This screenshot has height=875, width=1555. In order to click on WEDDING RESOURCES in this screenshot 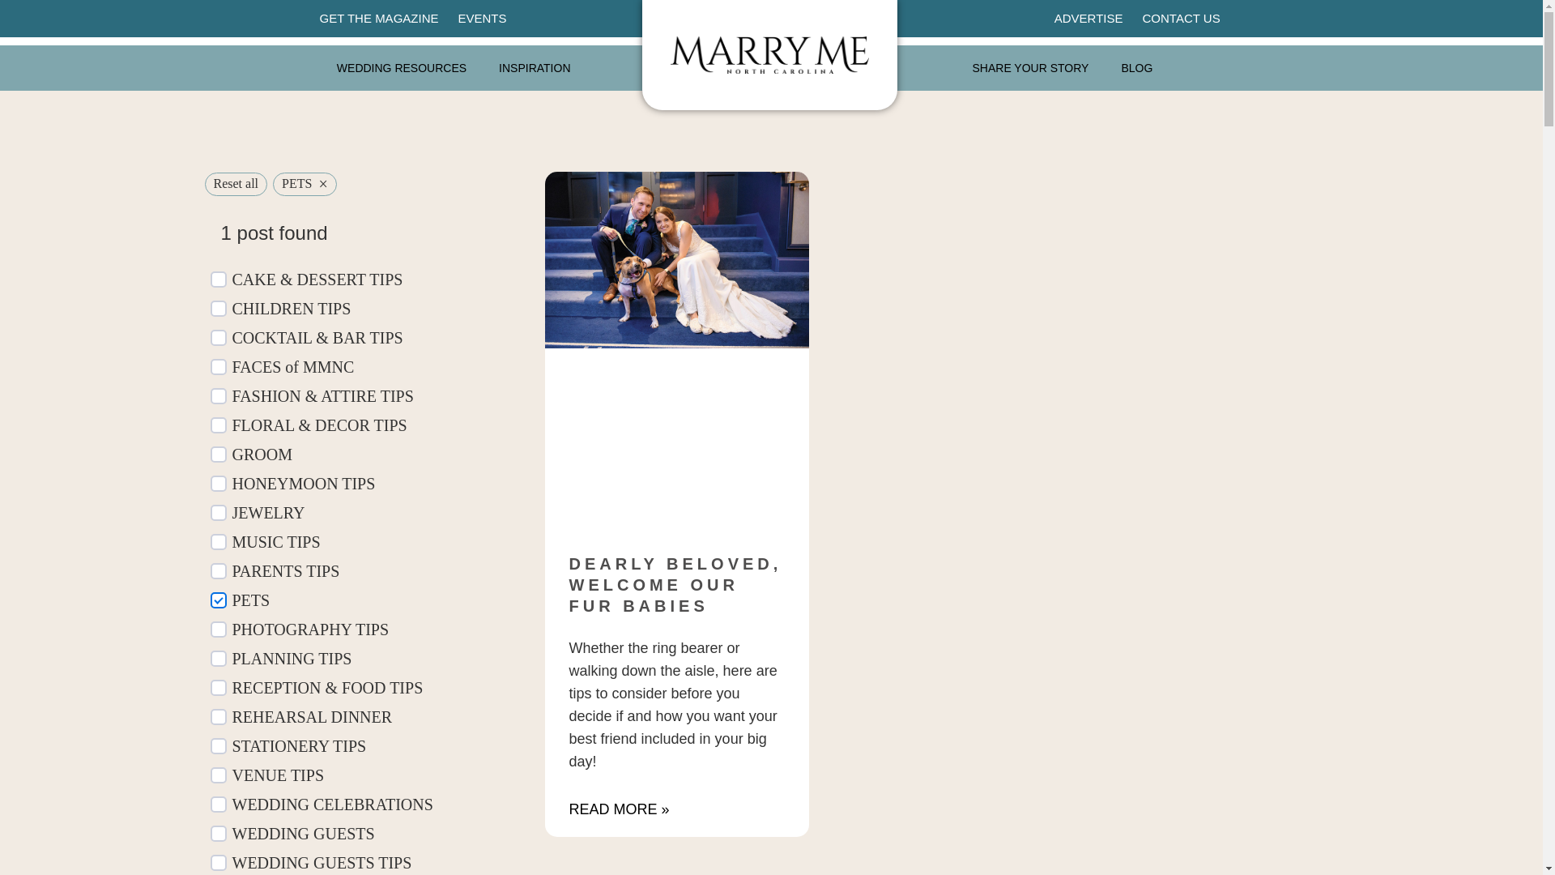, I will do `click(401, 67)`.